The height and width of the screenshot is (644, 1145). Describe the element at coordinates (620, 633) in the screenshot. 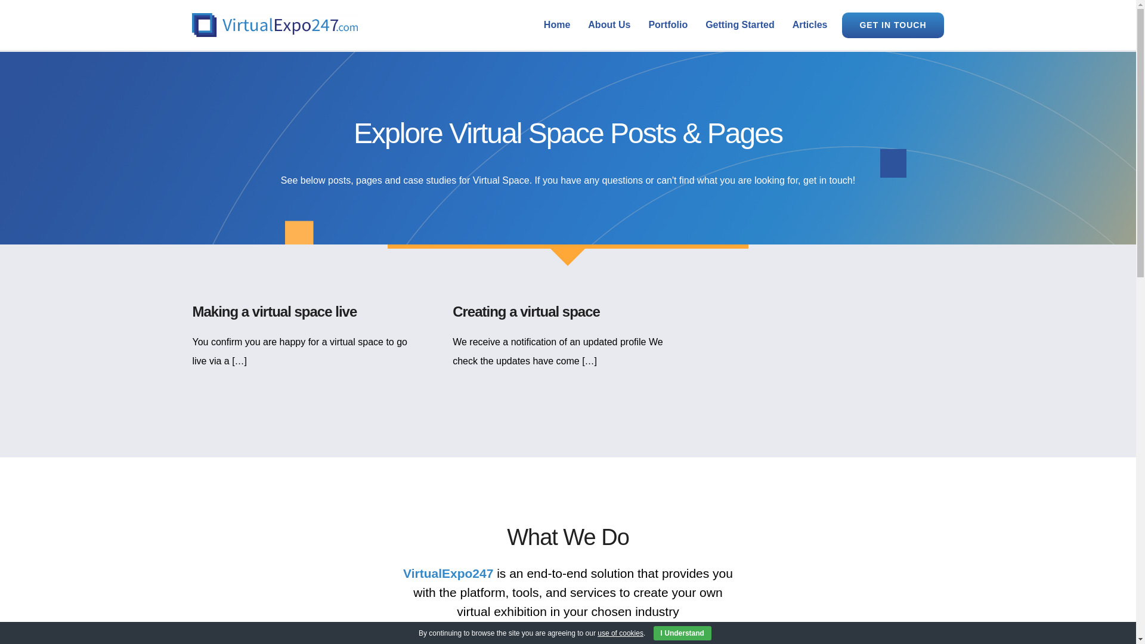

I see `use of cookies` at that location.